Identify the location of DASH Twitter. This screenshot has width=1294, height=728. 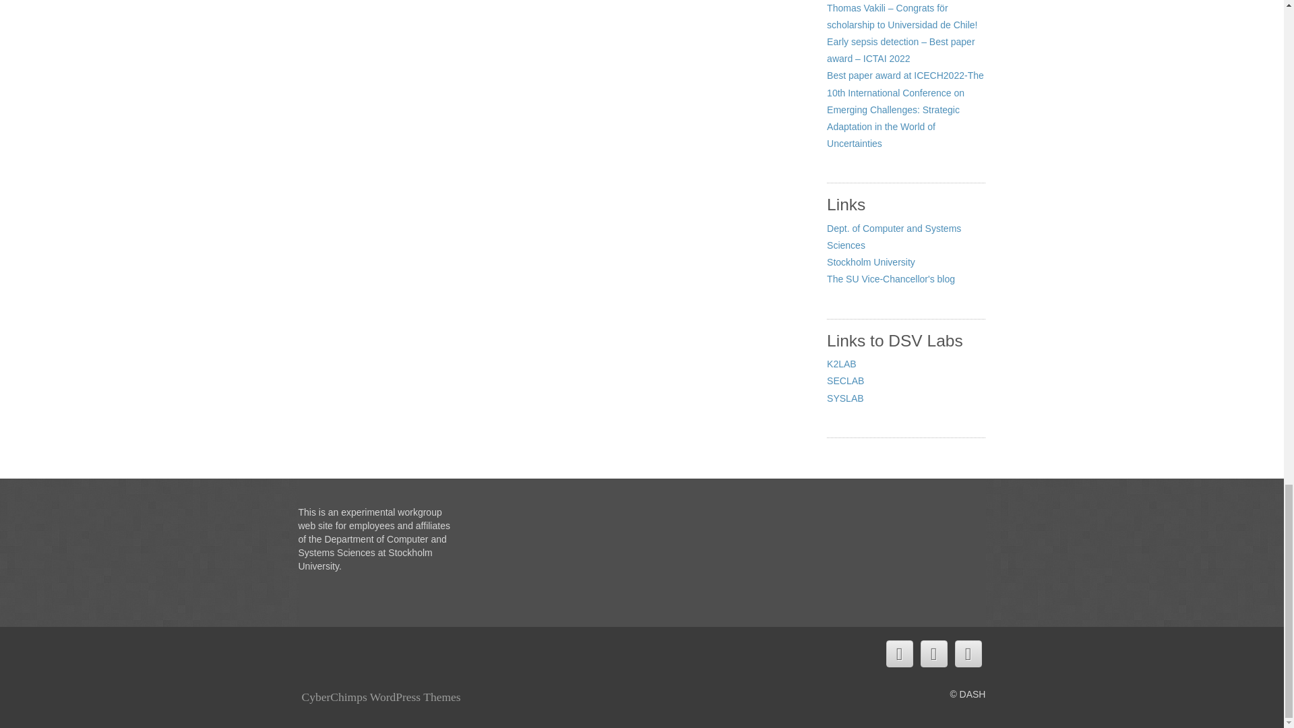
(898, 654).